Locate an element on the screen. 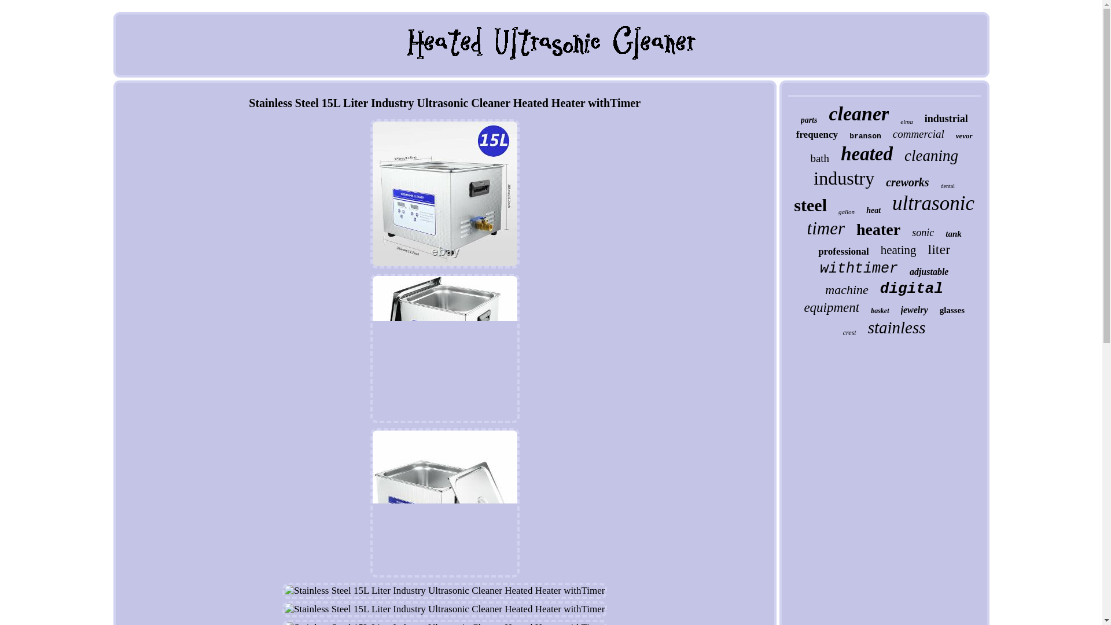 Image resolution: width=1111 pixels, height=625 pixels. heating is located at coordinates (899, 250).